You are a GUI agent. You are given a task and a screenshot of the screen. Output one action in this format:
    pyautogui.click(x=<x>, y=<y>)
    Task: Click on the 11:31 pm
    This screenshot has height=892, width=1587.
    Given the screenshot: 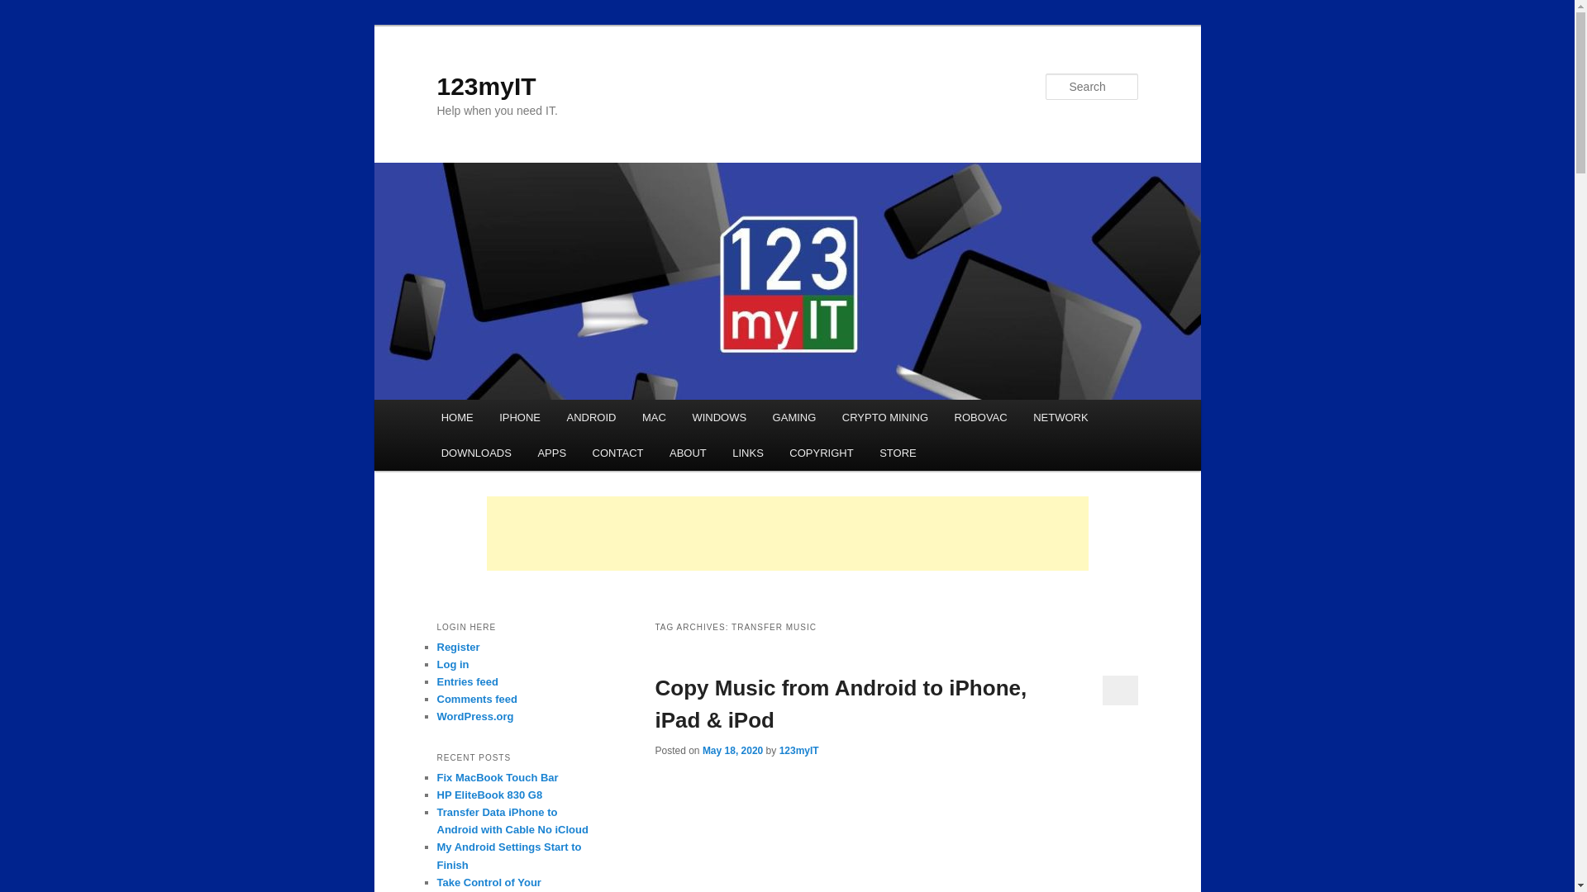 What is the action you would take?
    pyautogui.click(x=732, y=750)
    